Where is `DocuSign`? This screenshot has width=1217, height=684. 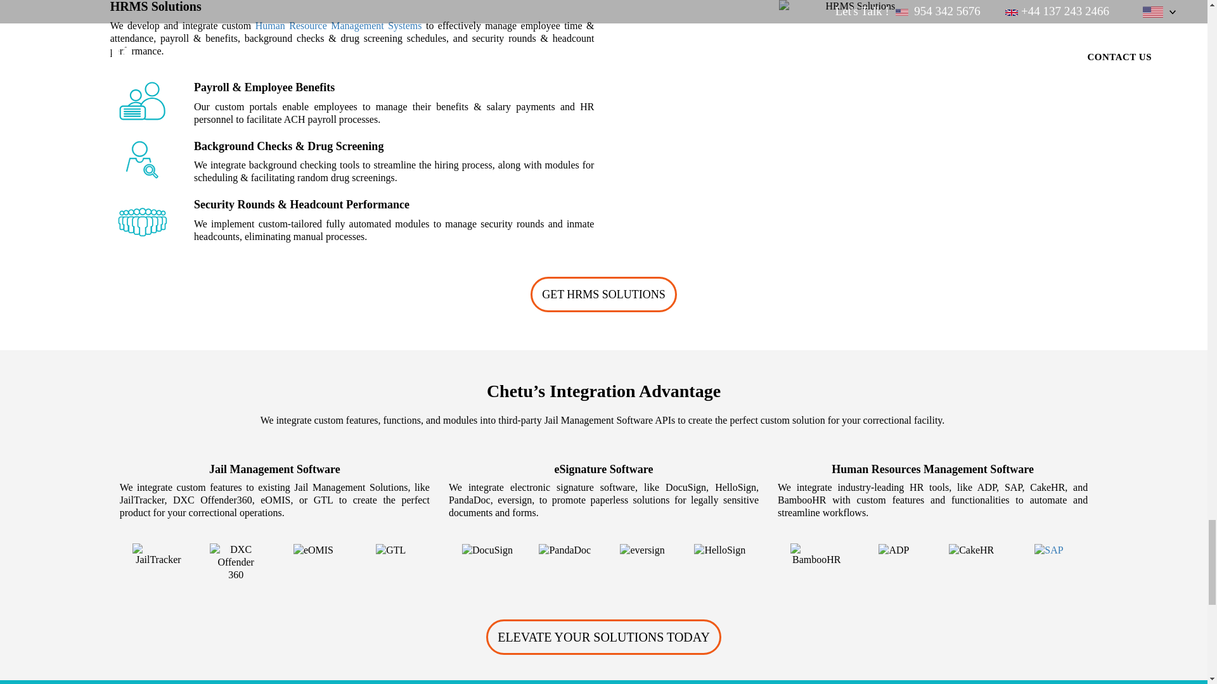
DocuSign is located at coordinates (487, 550).